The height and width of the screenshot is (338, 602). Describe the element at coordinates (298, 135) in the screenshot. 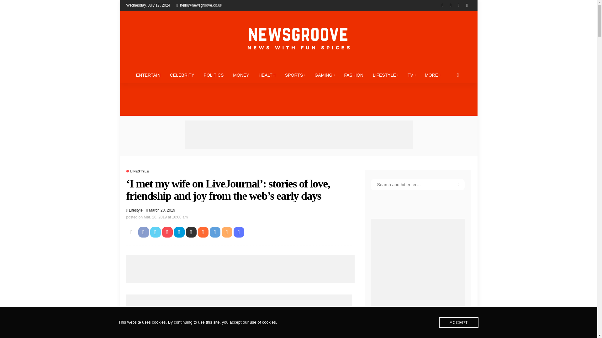

I see `Advertisement` at that location.